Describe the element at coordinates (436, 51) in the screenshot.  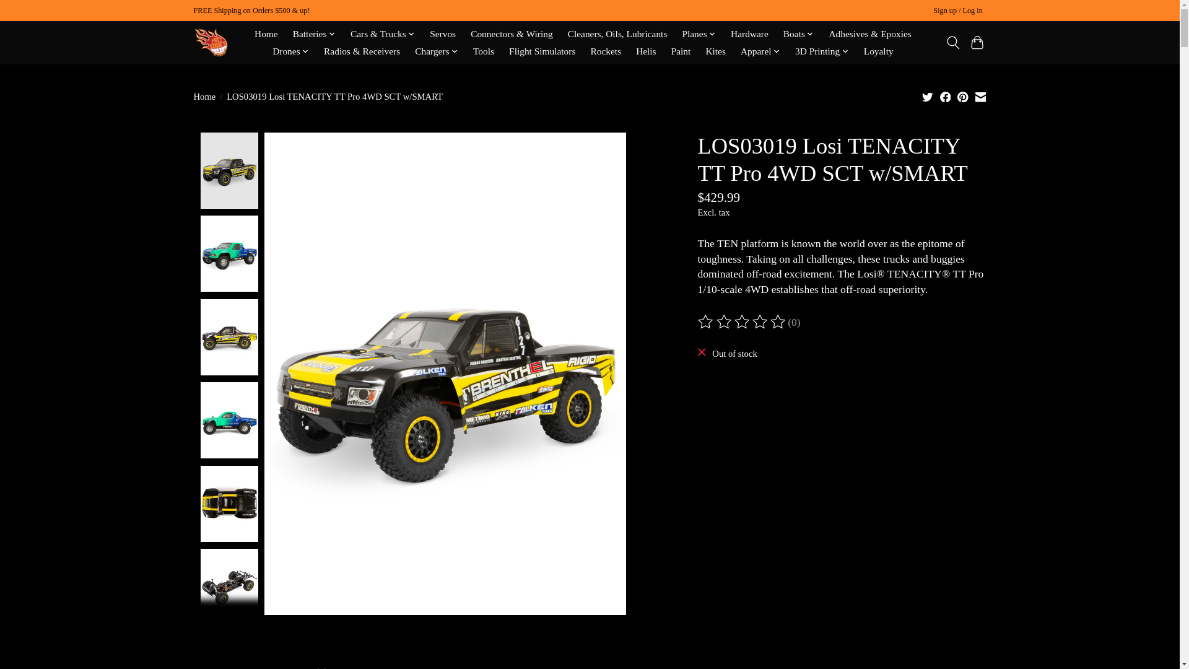
I see `Chargers` at that location.